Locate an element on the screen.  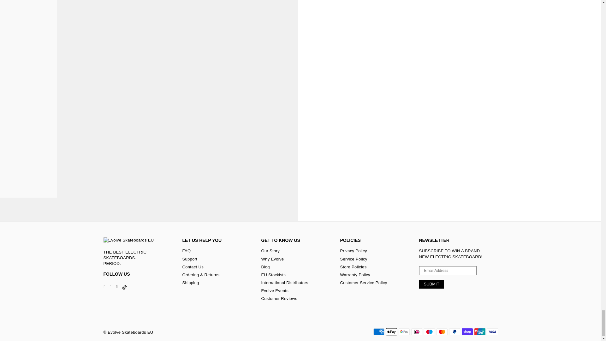
Evolve Skateboards EU on Instagram is located at coordinates (110, 287).